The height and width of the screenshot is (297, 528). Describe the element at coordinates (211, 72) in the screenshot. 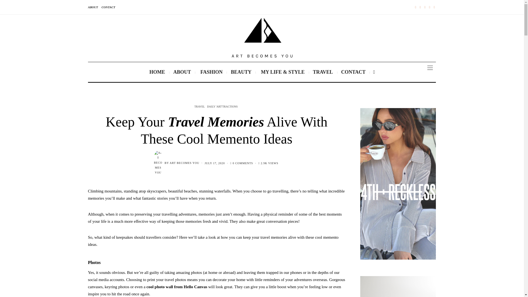

I see `FASHION` at that location.